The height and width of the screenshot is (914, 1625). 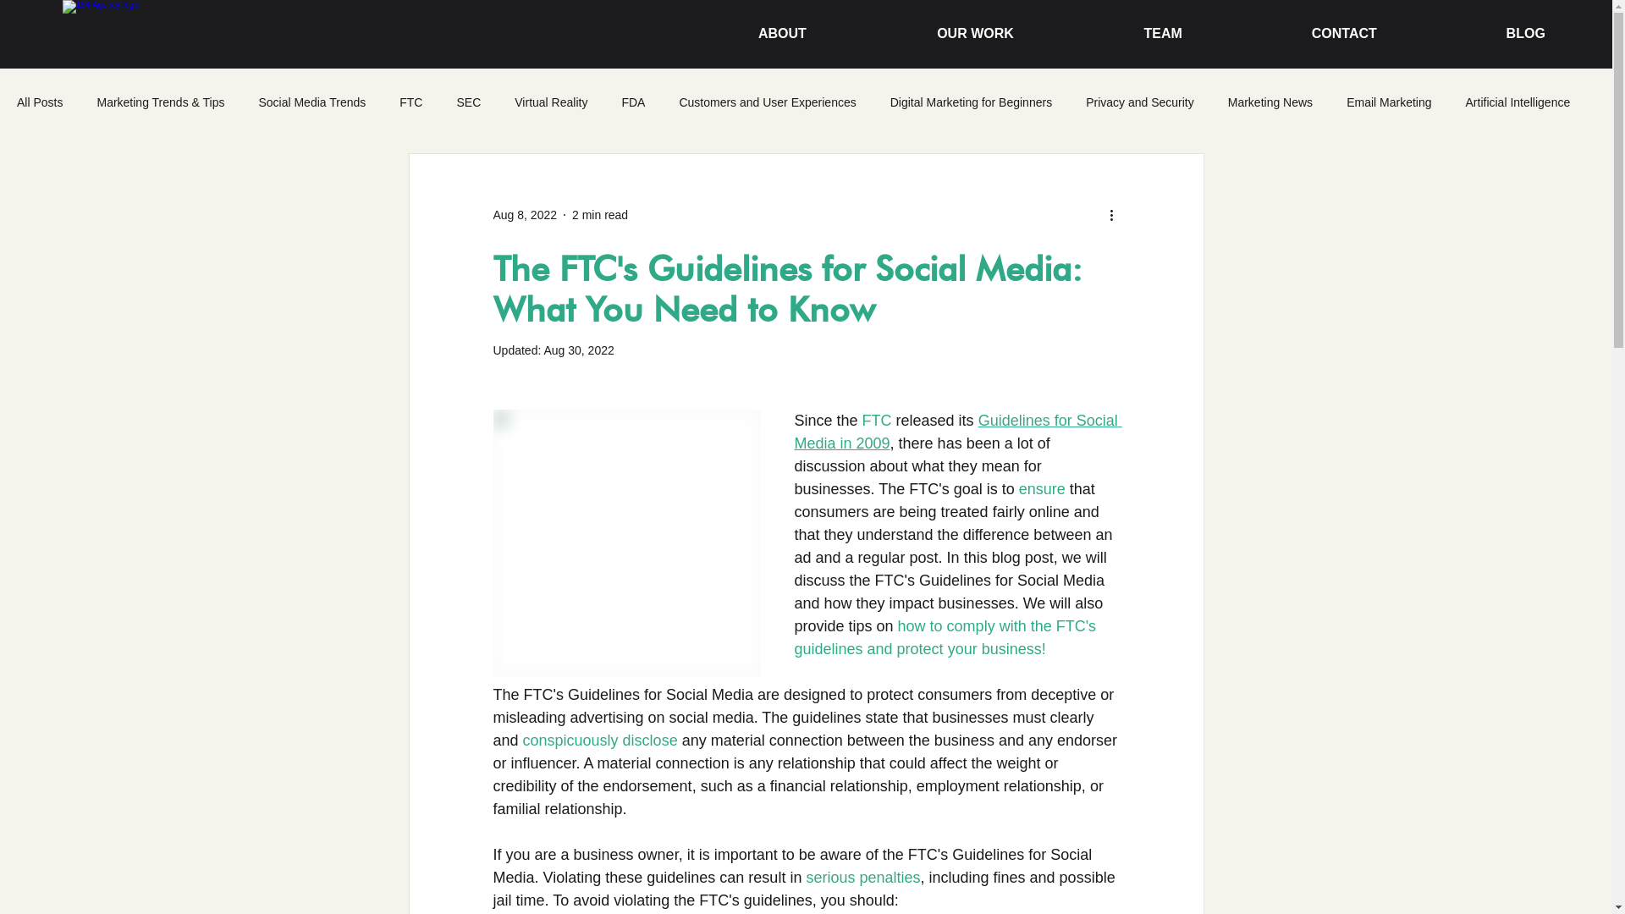 I want to click on OUR WORK, so click(x=929, y=25).